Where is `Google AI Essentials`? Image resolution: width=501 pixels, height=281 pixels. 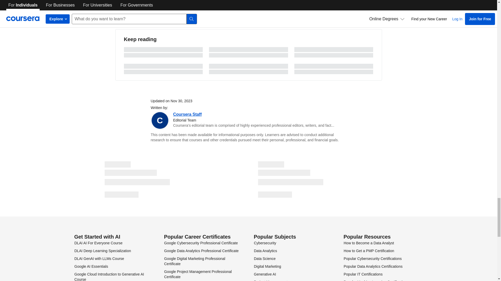 Google AI Essentials is located at coordinates (91, 266).